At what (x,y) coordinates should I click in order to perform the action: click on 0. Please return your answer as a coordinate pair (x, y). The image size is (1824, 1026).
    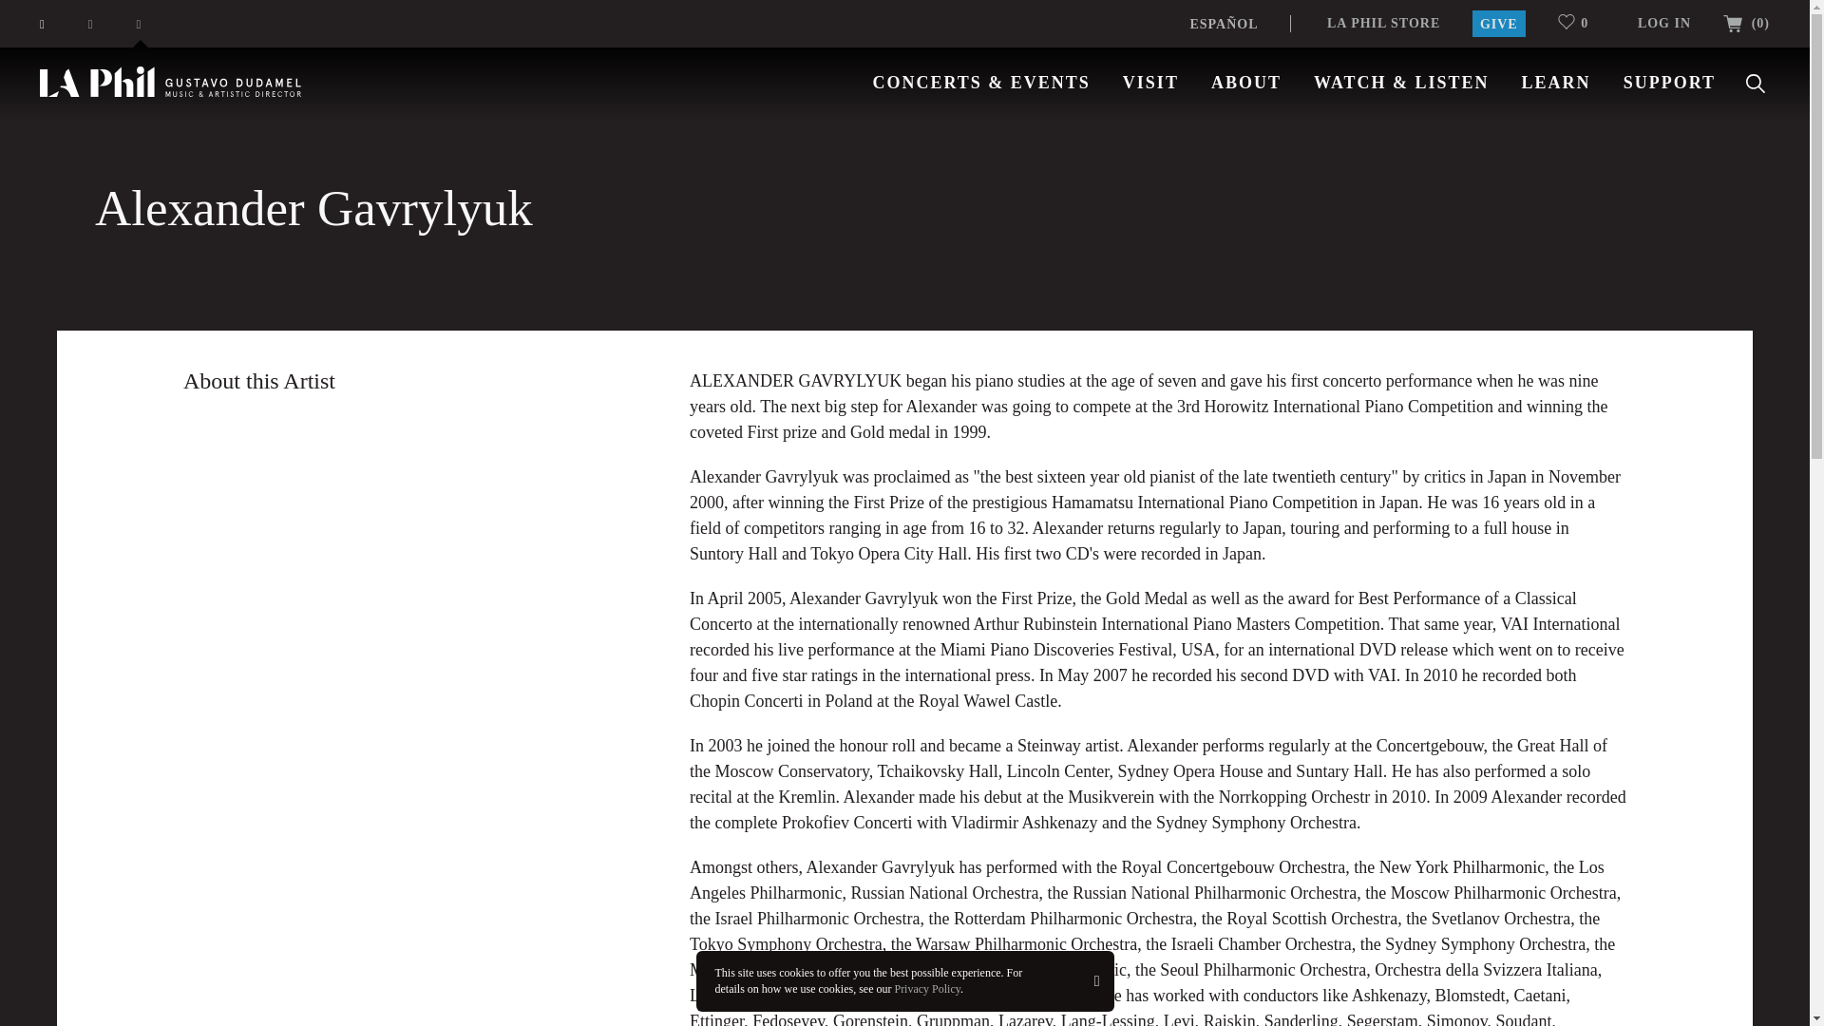
    Looking at the image, I should click on (1581, 23).